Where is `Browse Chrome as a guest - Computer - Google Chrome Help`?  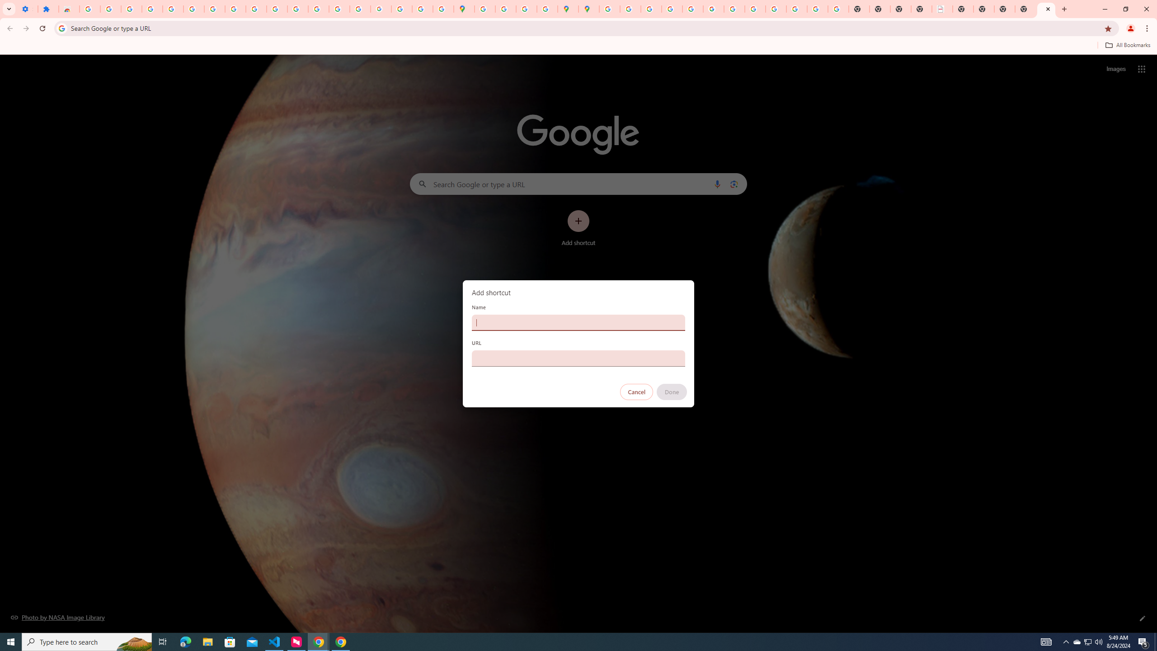 Browse Chrome as a guest - Computer - Google Chrome Help is located at coordinates (755, 9).